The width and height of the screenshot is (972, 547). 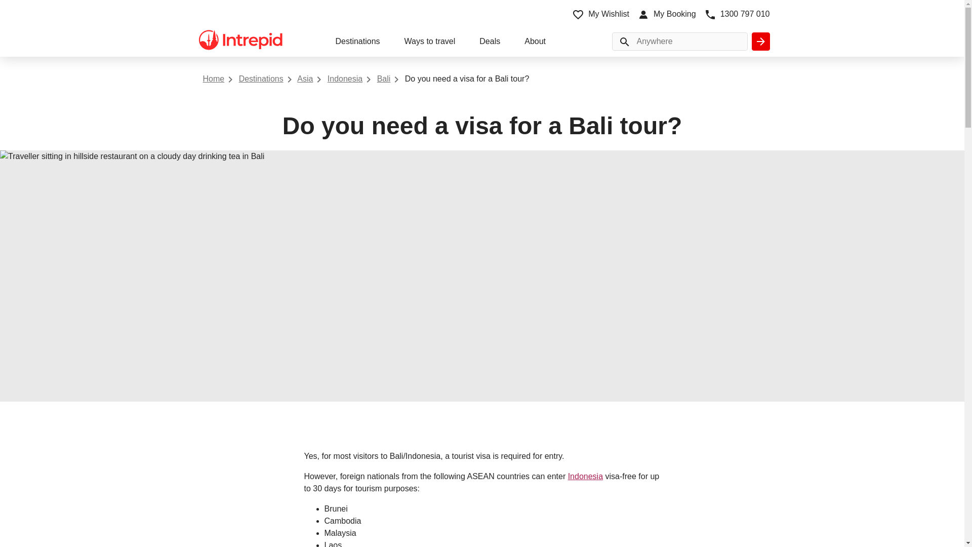 I want to click on My Booking, so click(x=666, y=14).